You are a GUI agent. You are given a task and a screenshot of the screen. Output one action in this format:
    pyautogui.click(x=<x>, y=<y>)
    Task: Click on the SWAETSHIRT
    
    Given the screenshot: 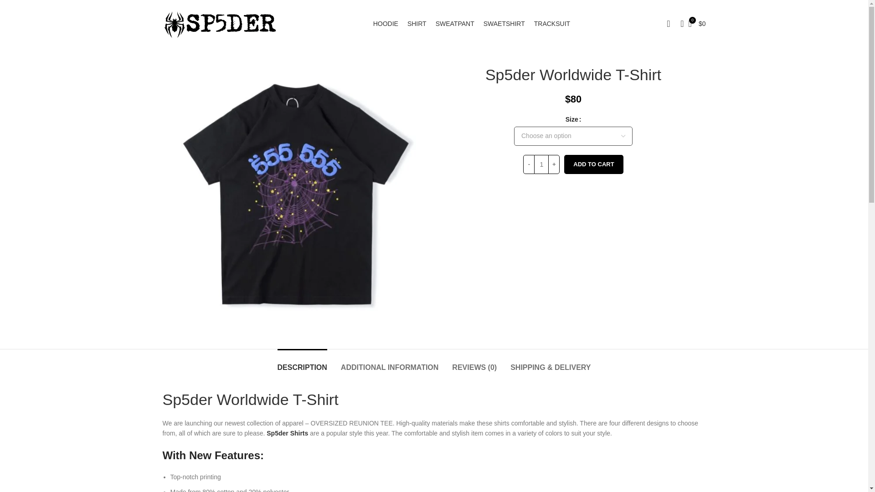 What is the action you would take?
    pyautogui.click(x=504, y=24)
    